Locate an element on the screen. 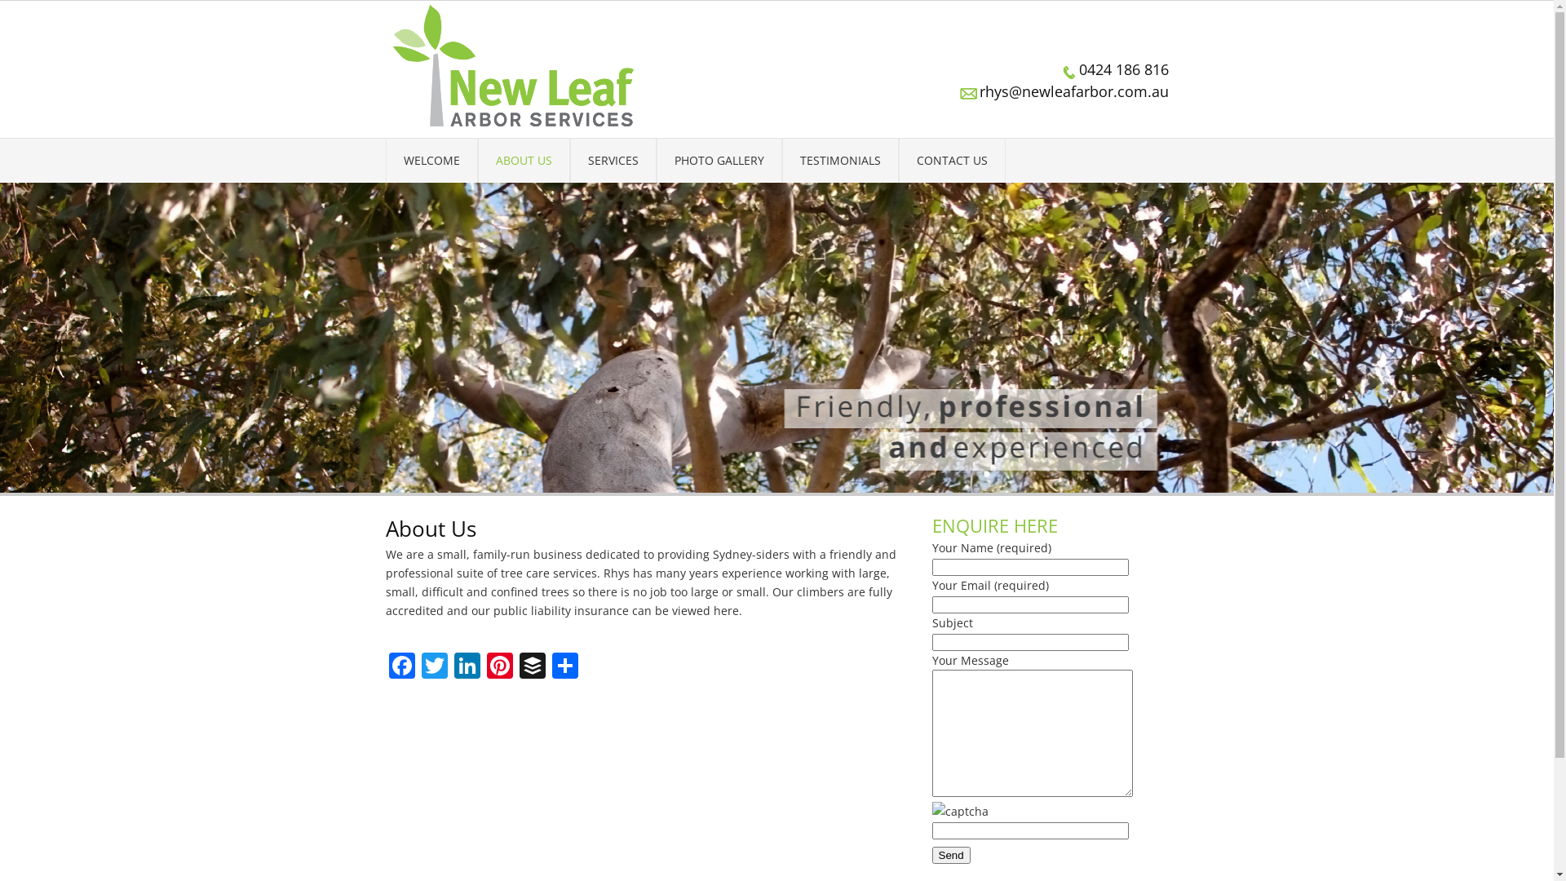 The image size is (1566, 881). Share is located at coordinates (564, 667).